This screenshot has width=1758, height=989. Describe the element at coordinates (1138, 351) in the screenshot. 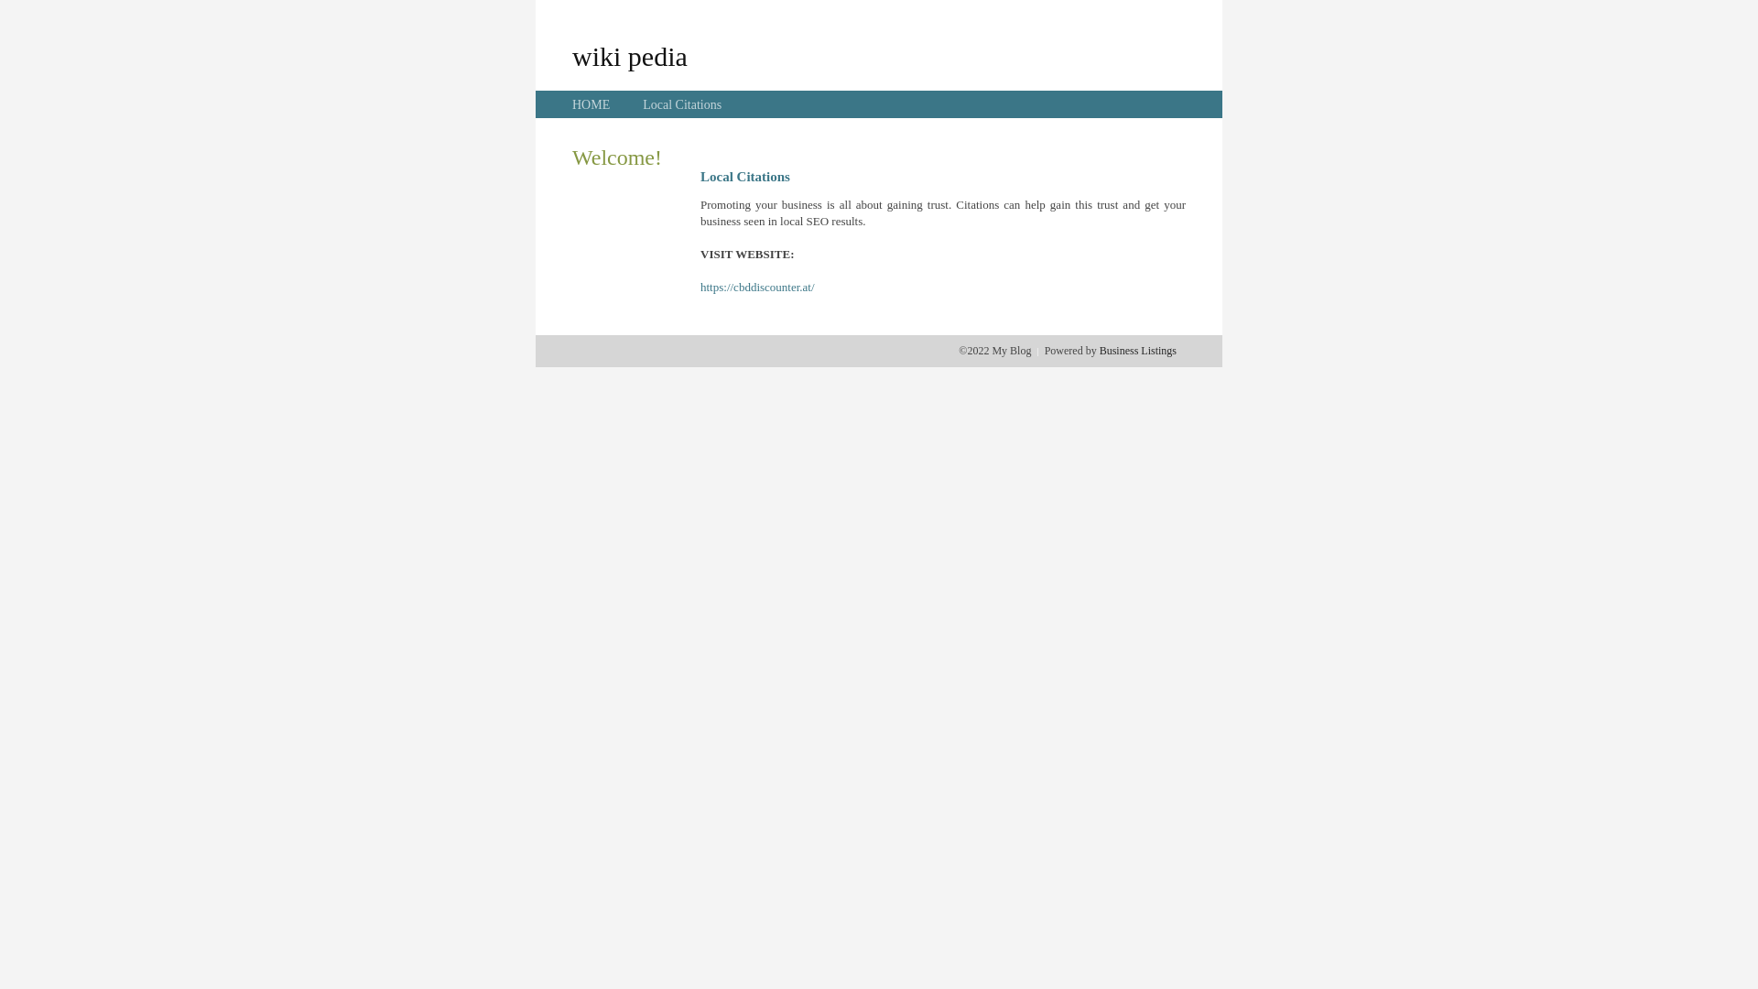

I see `Business Listings` at that location.